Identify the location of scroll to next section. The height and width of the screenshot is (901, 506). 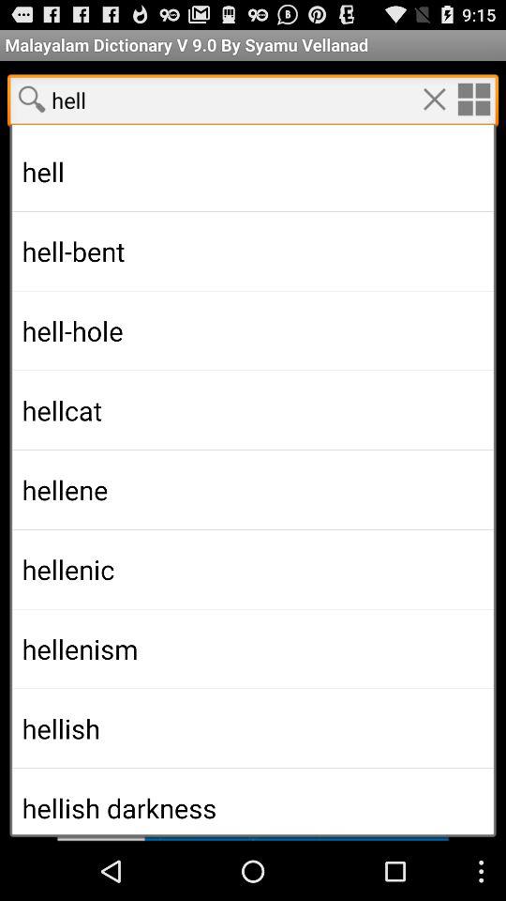
(253, 811).